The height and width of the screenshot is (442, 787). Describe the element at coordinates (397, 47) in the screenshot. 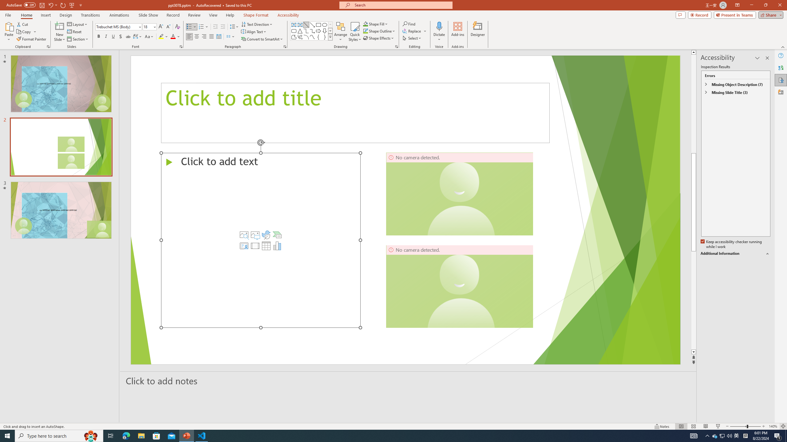

I see `Format Object...` at that location.